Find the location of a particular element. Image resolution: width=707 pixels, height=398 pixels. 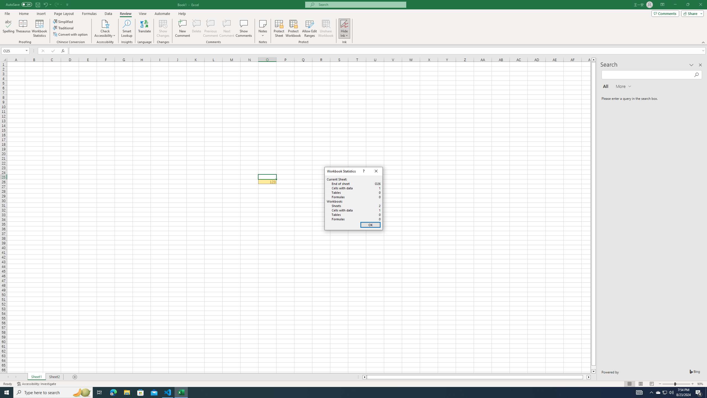

Task View is located at coordinates (99, 392).